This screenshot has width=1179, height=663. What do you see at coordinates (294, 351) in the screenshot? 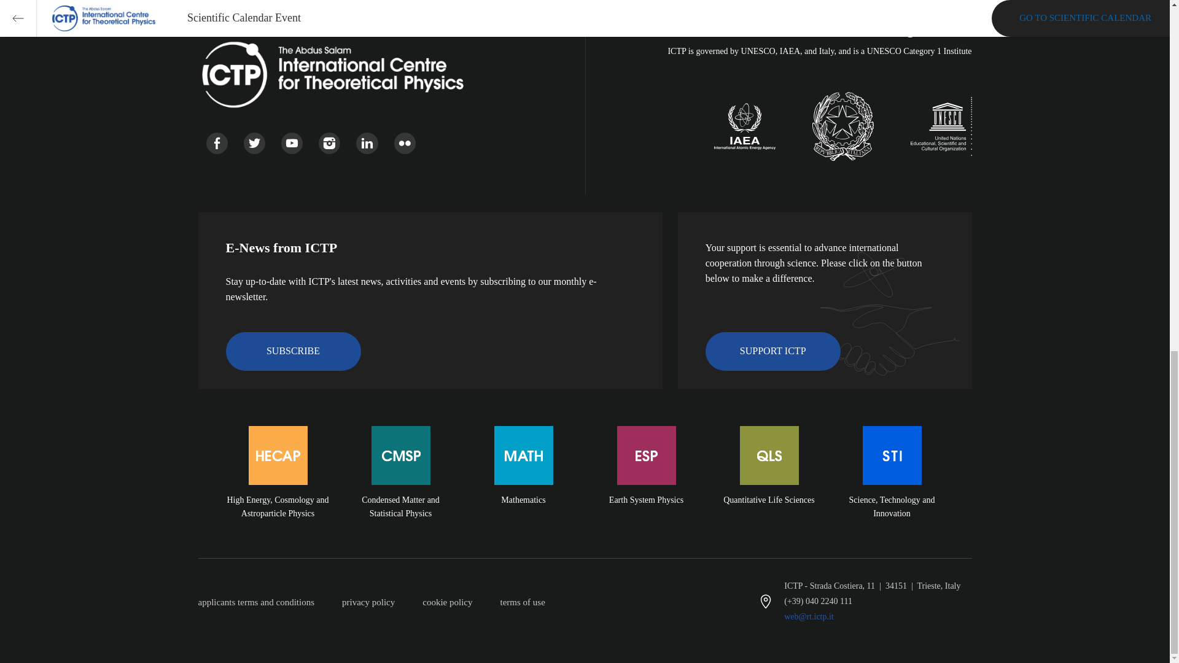
I see `SUBSCRIBE` at bounding box center [294, 351].